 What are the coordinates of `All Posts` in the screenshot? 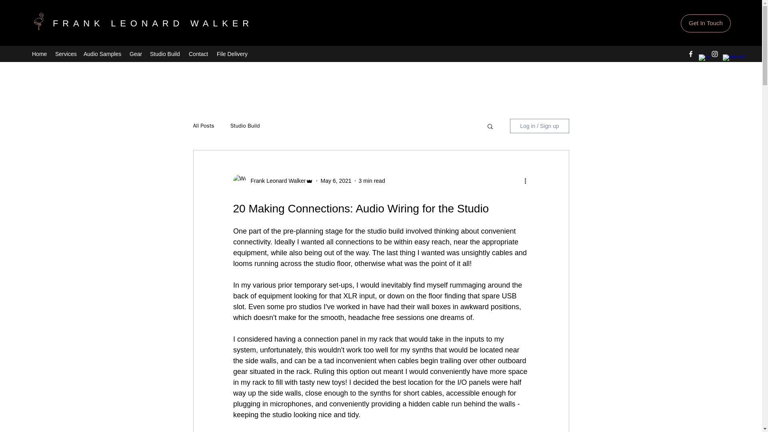 It's located at (203, 126).